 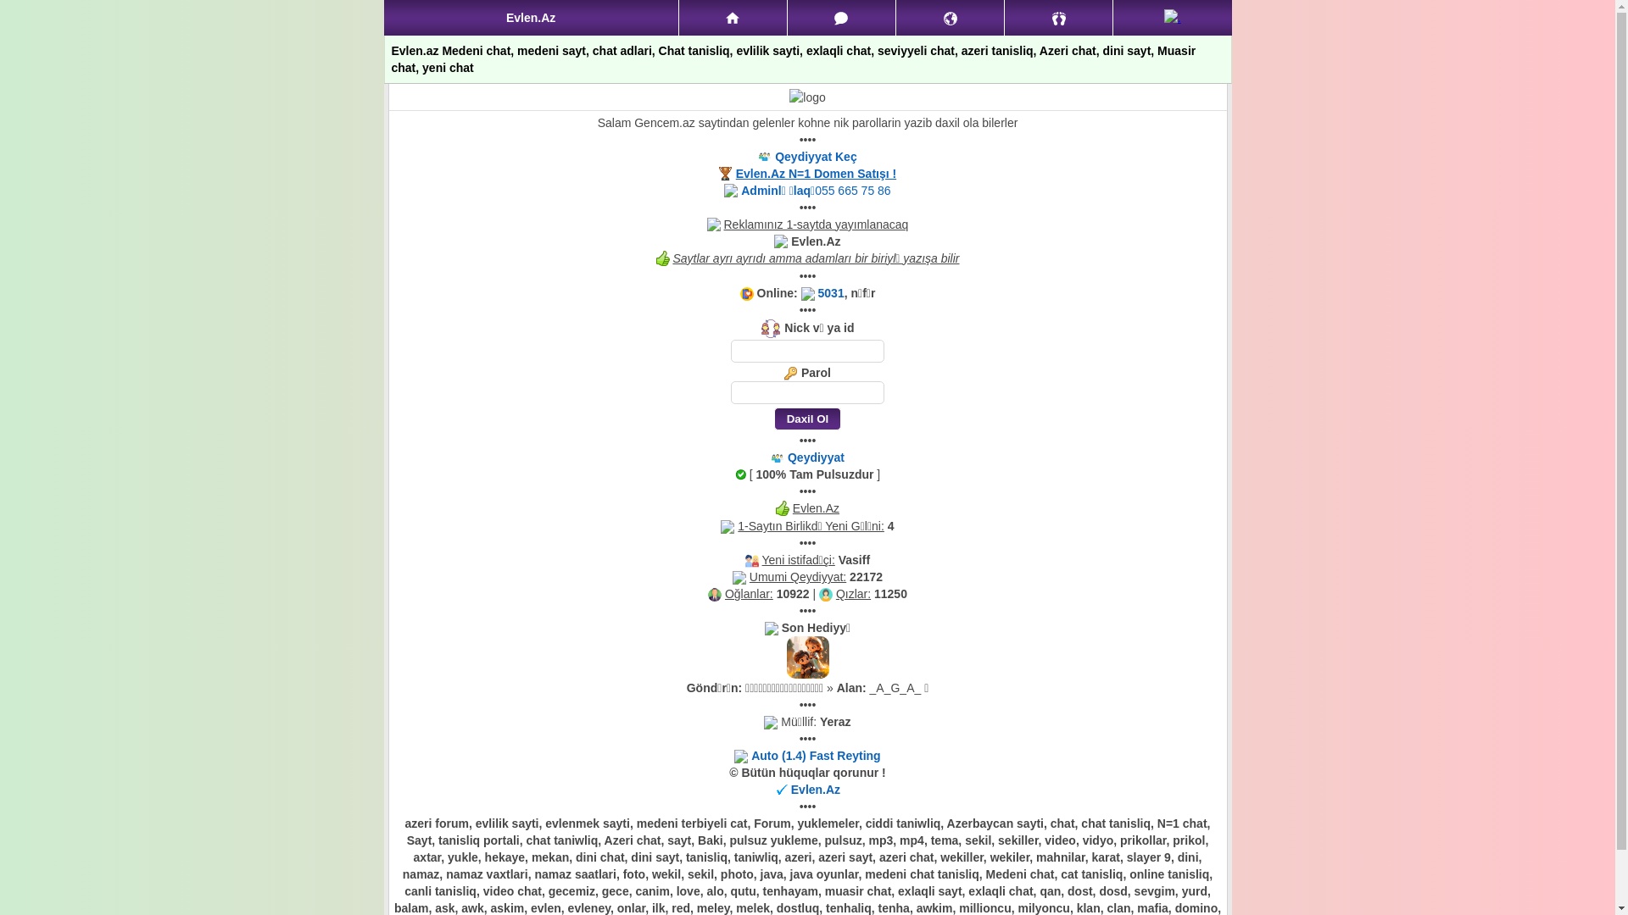 I want to click on Auto (1.4) Fast Reyting, so click(x=816, y=756).